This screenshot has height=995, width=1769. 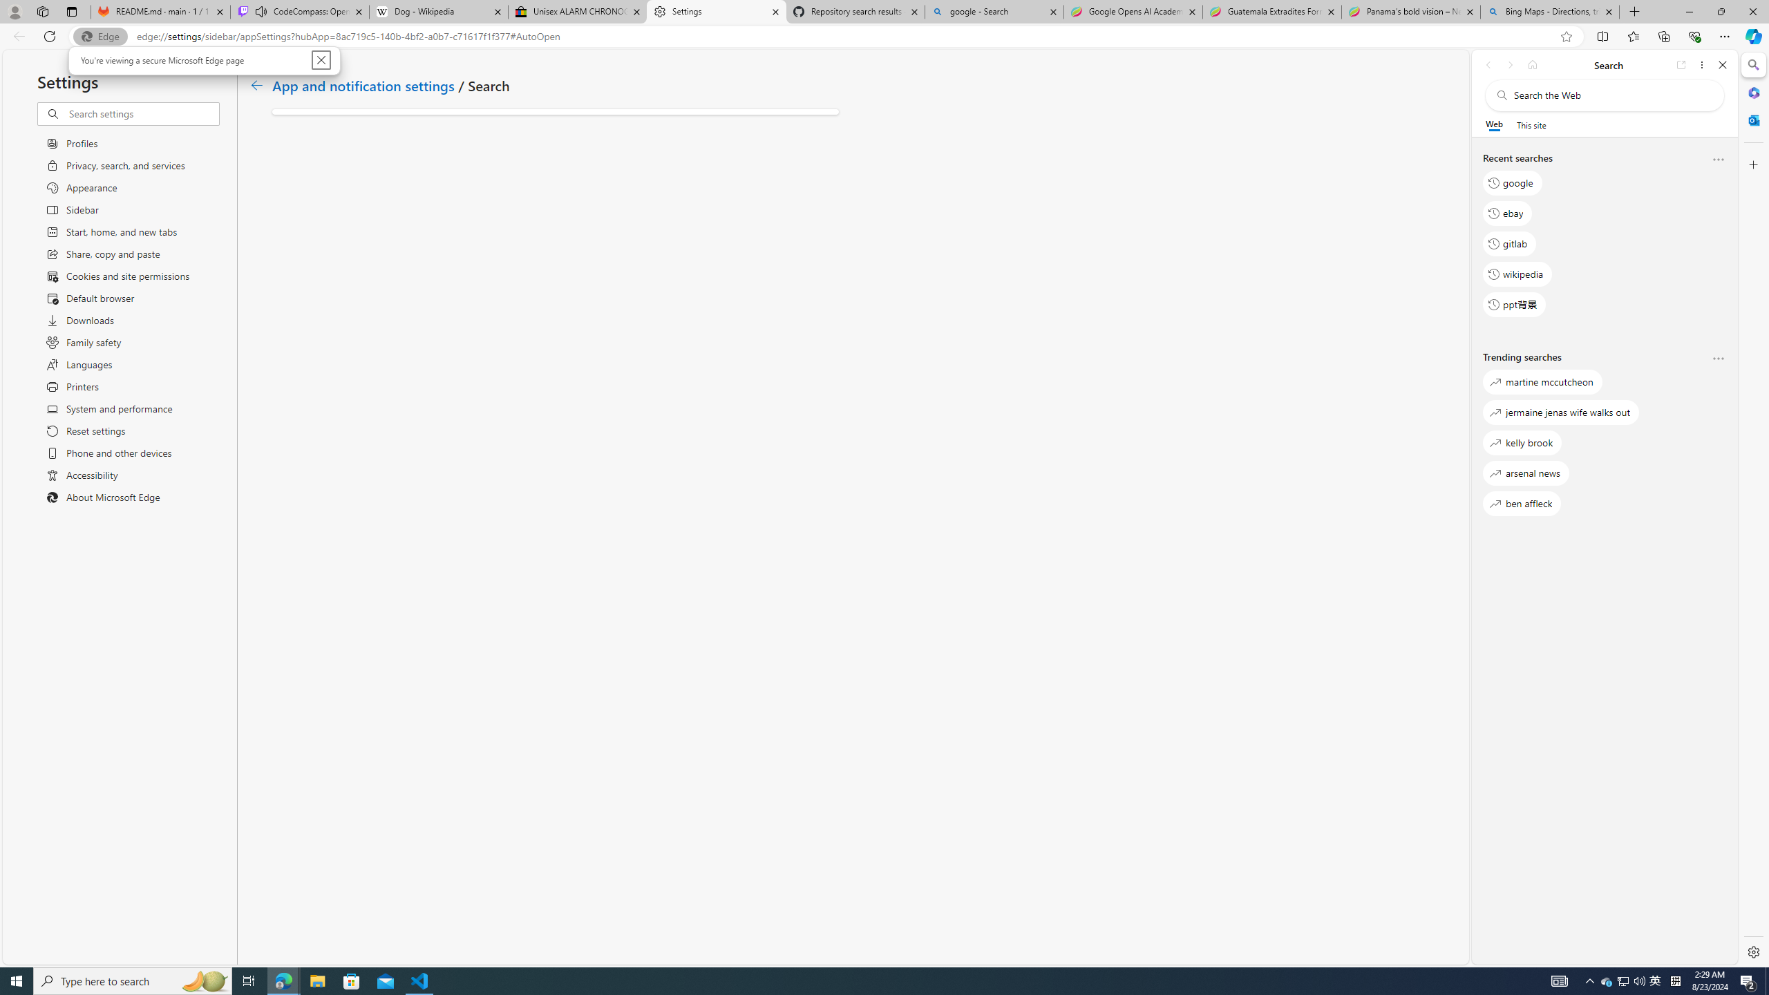 What do you see at coordinates (1526, 473) in the screenshot?
I see `ben affleck` at bounding box center [1526, 473].